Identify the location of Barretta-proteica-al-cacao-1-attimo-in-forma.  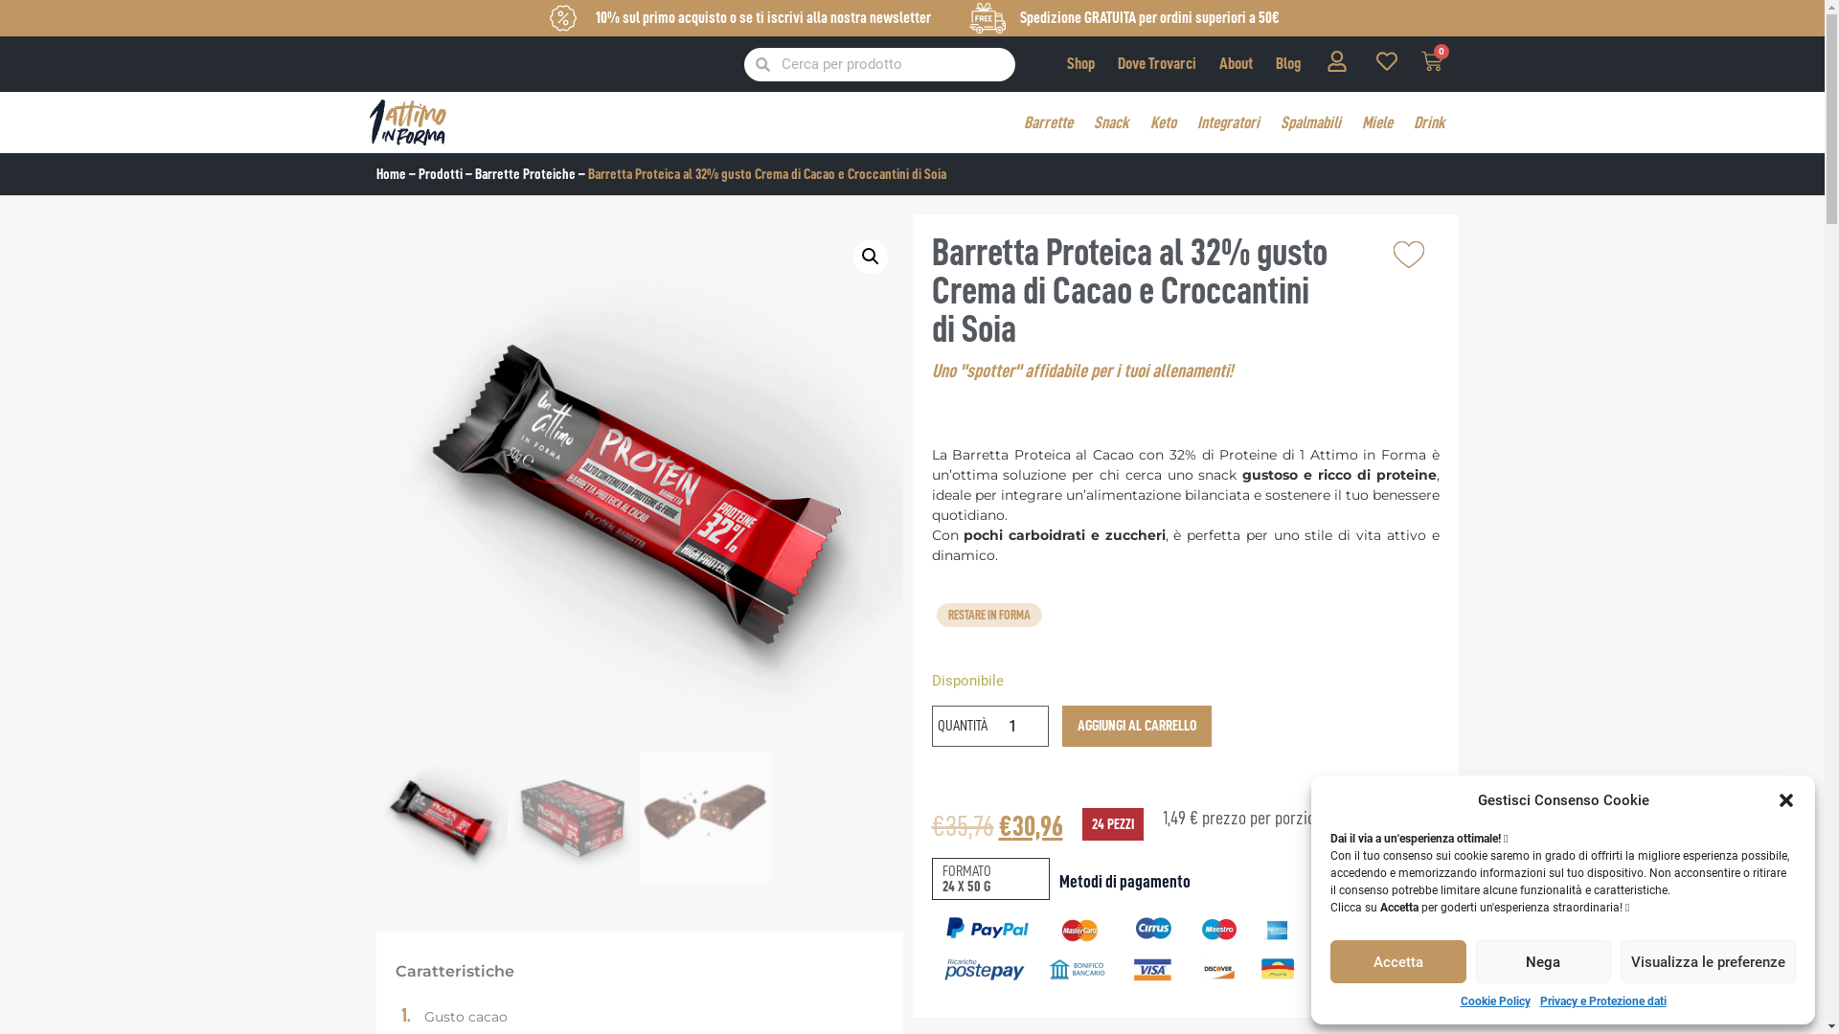
(639, 487).